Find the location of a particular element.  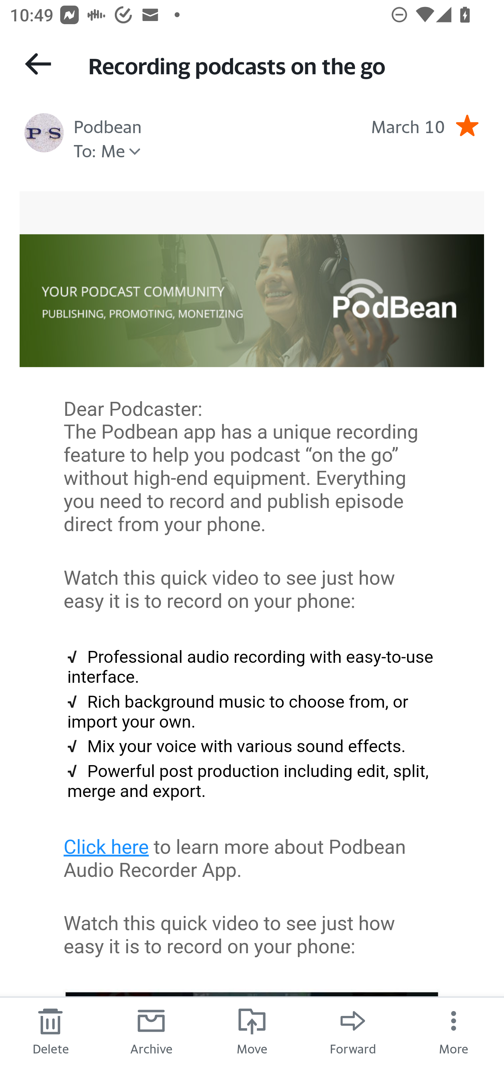

Move is located at coordinates (252, 1031).